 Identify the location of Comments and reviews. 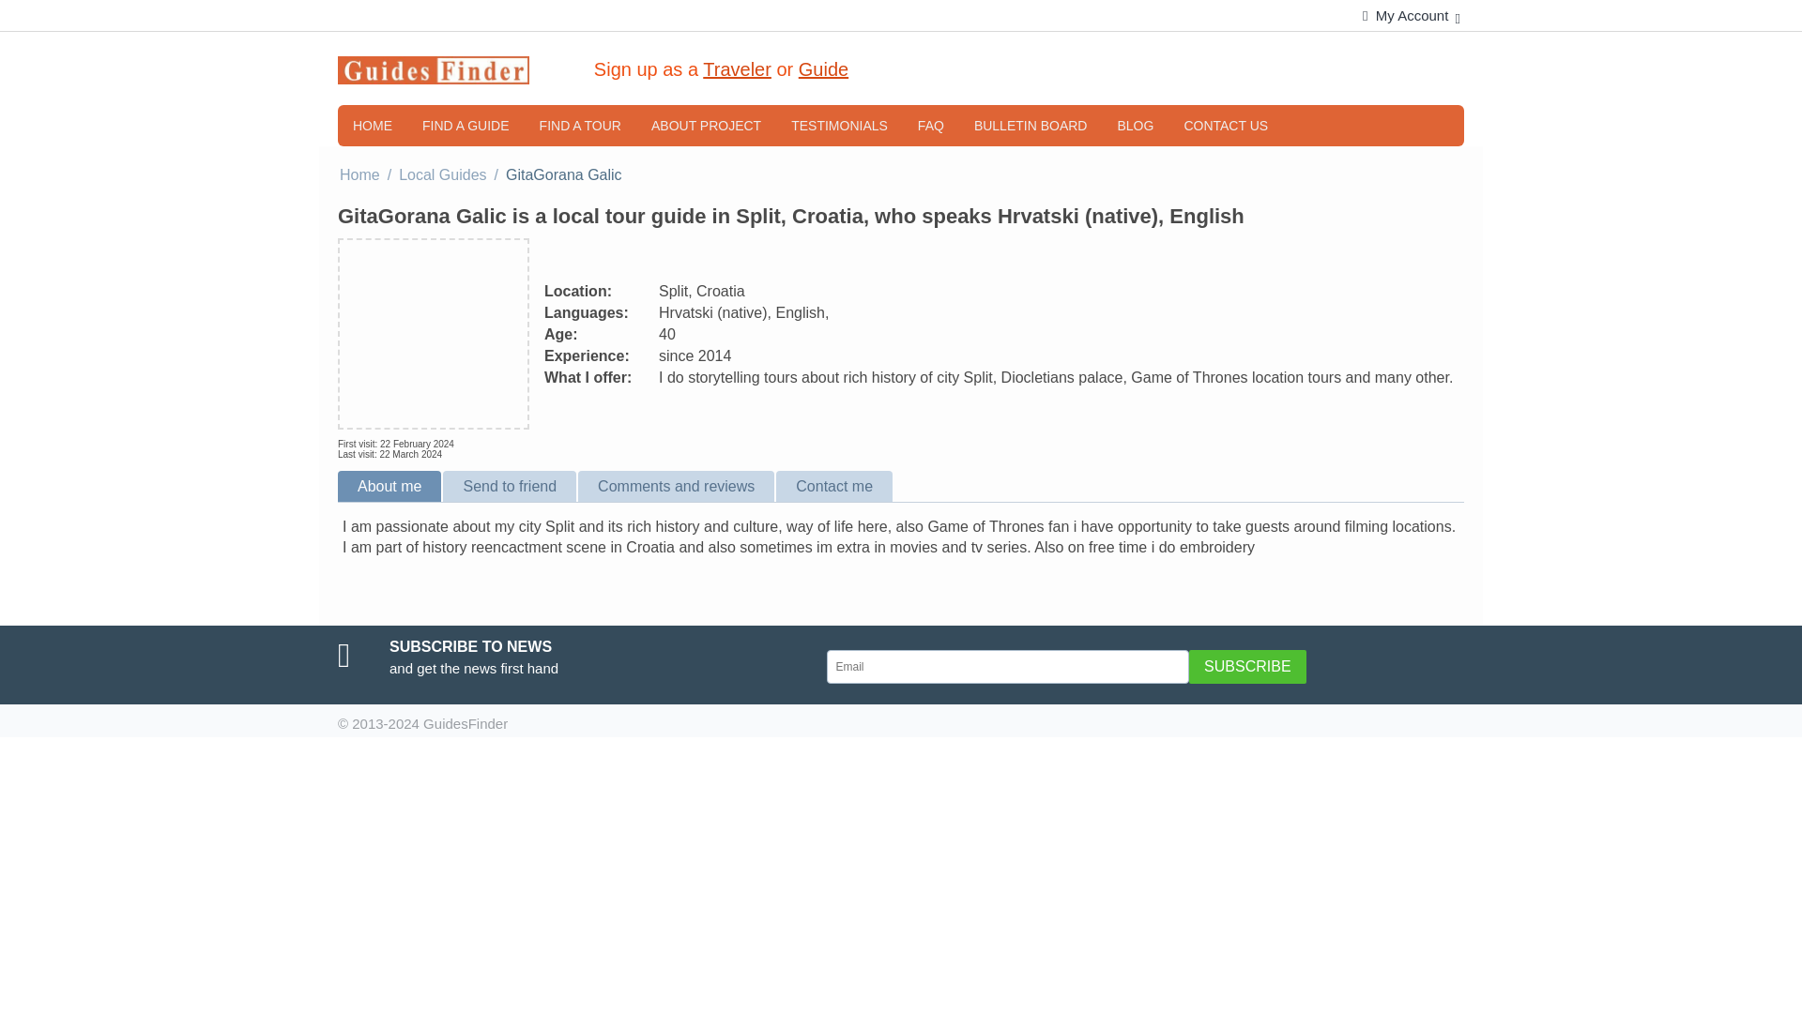
(678, 486).